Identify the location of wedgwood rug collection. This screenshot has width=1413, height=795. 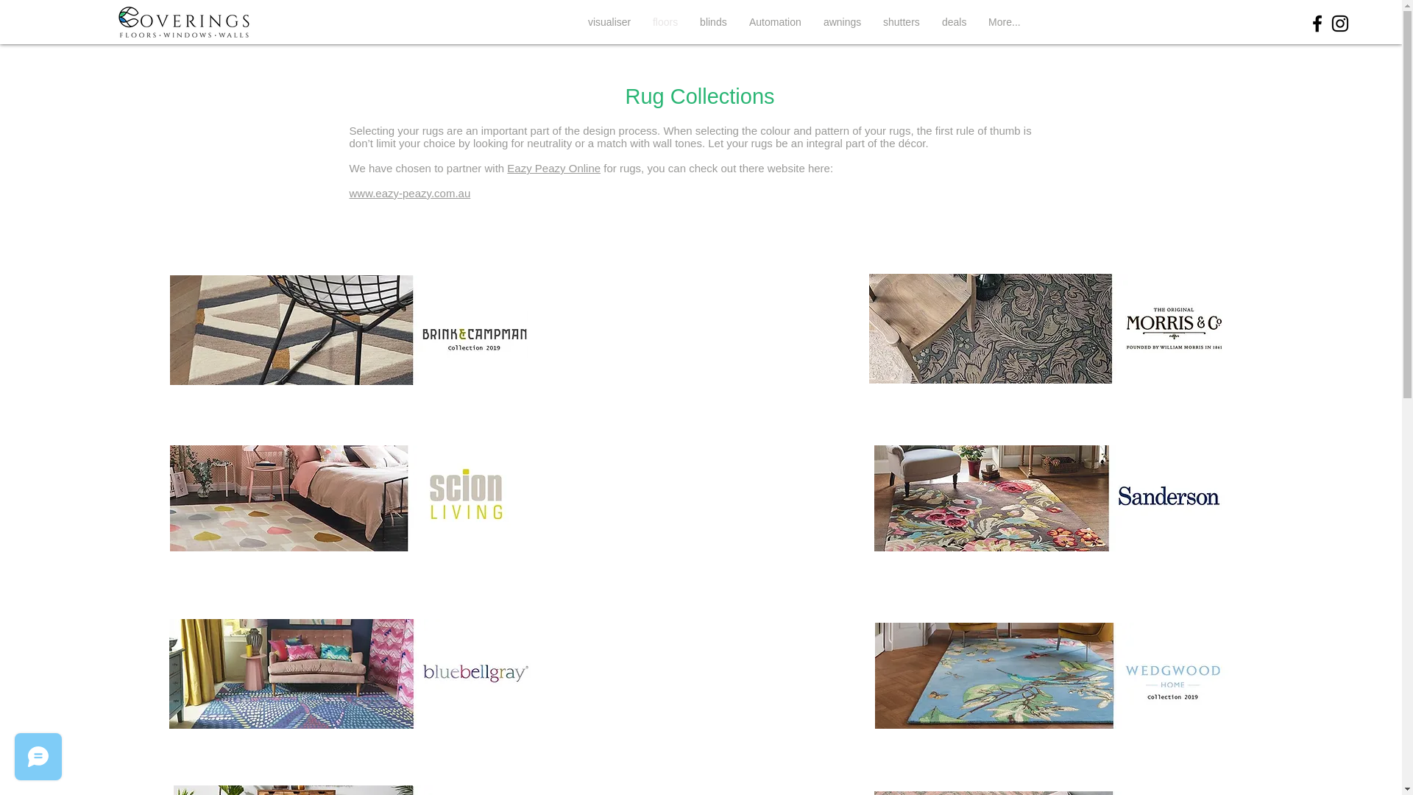
(1052, 676).